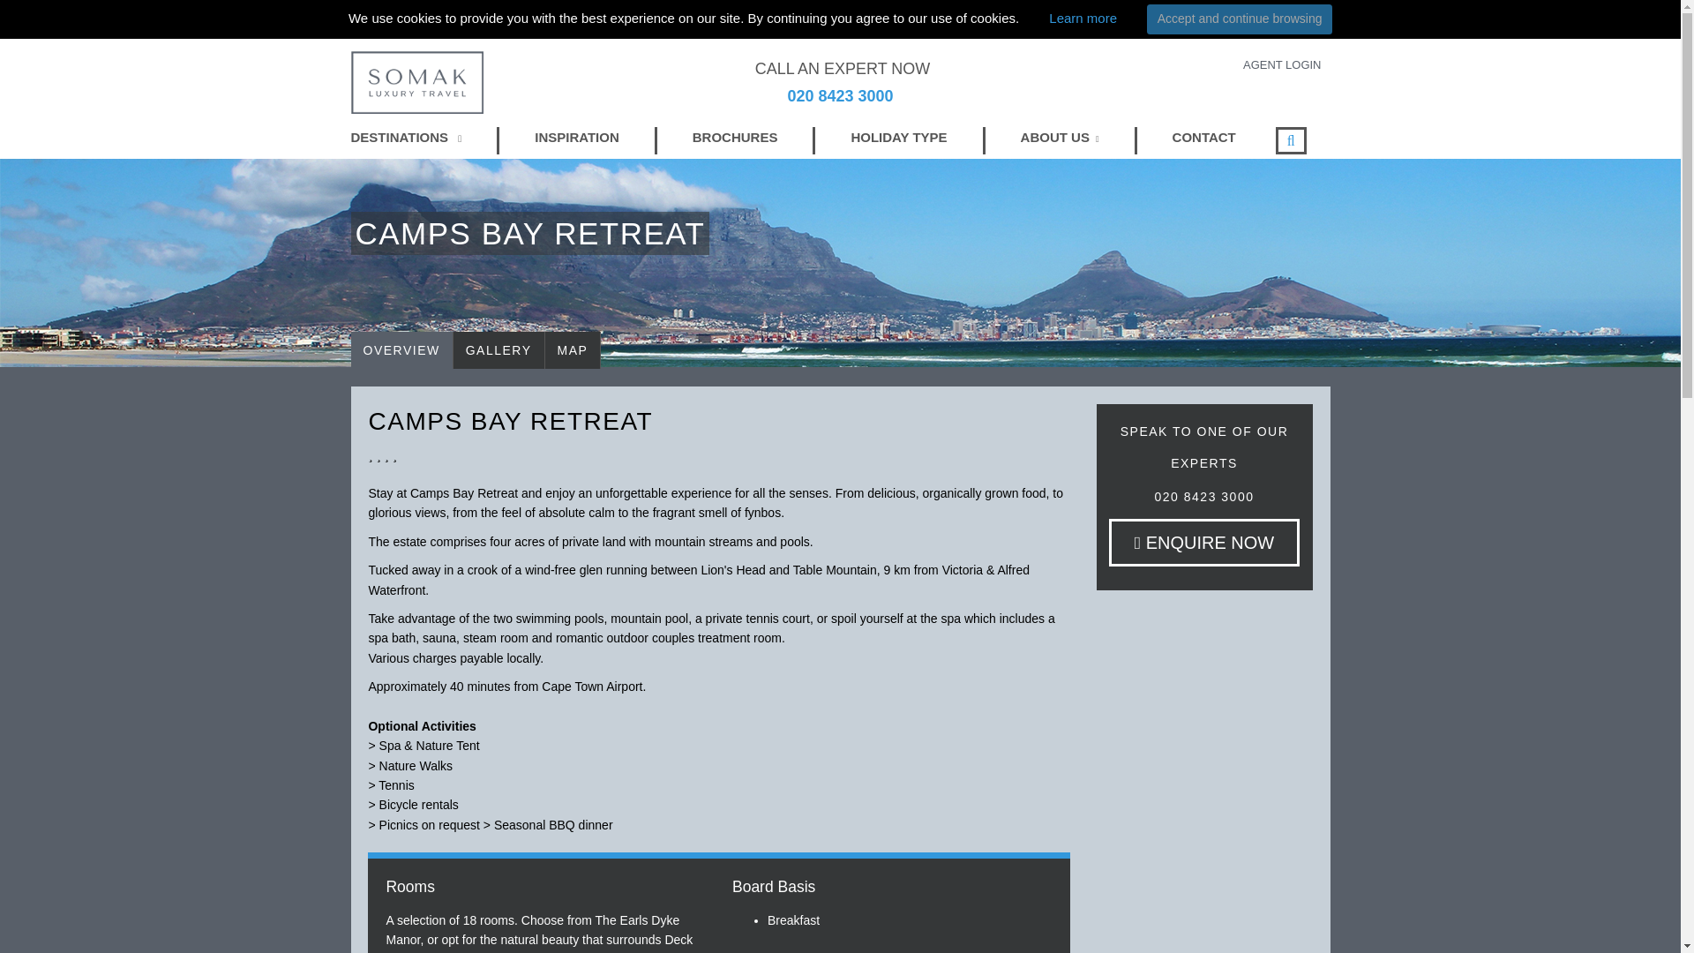 The width and height of the screenshot is (1694, 953). I want to click on Accept and continue browsing, so click(1239, 19).